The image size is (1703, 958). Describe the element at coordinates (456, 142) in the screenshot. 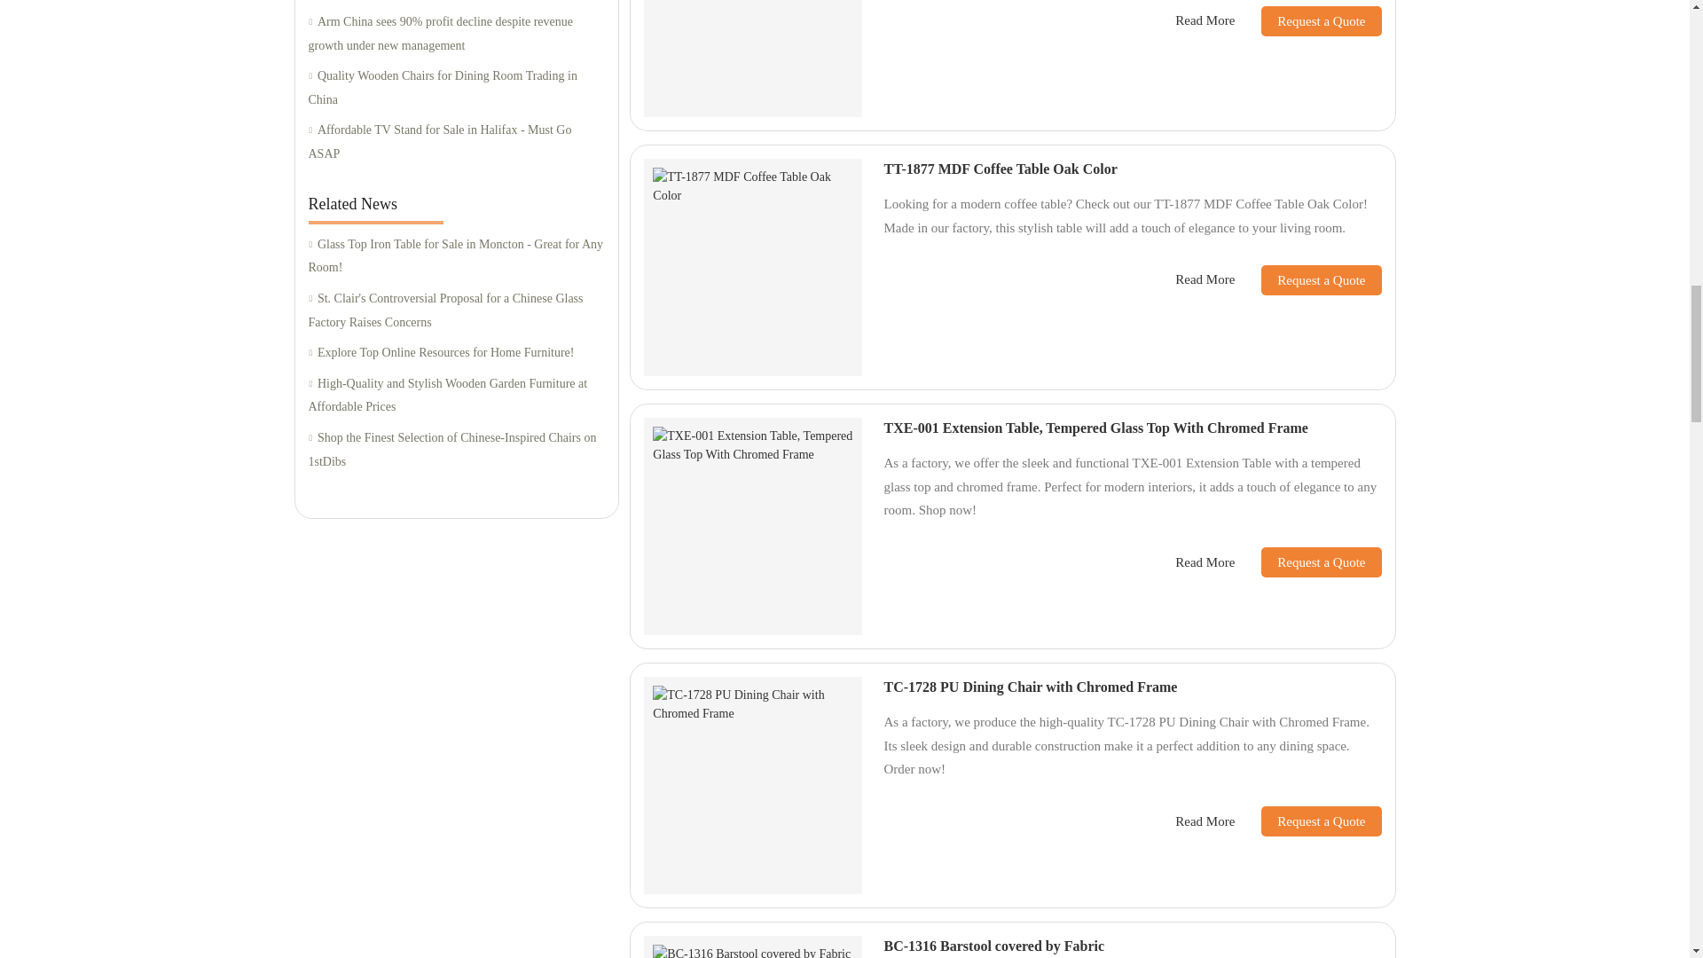

I see `Affordable TV Stand for Sale in Halifax - Must Go ASAP` at that location.